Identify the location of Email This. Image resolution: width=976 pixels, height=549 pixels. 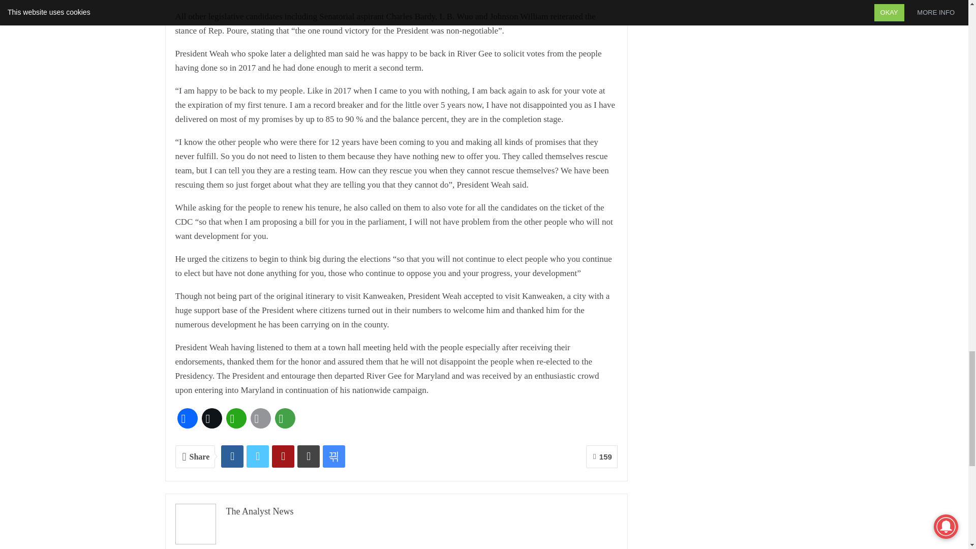
(260, 418).